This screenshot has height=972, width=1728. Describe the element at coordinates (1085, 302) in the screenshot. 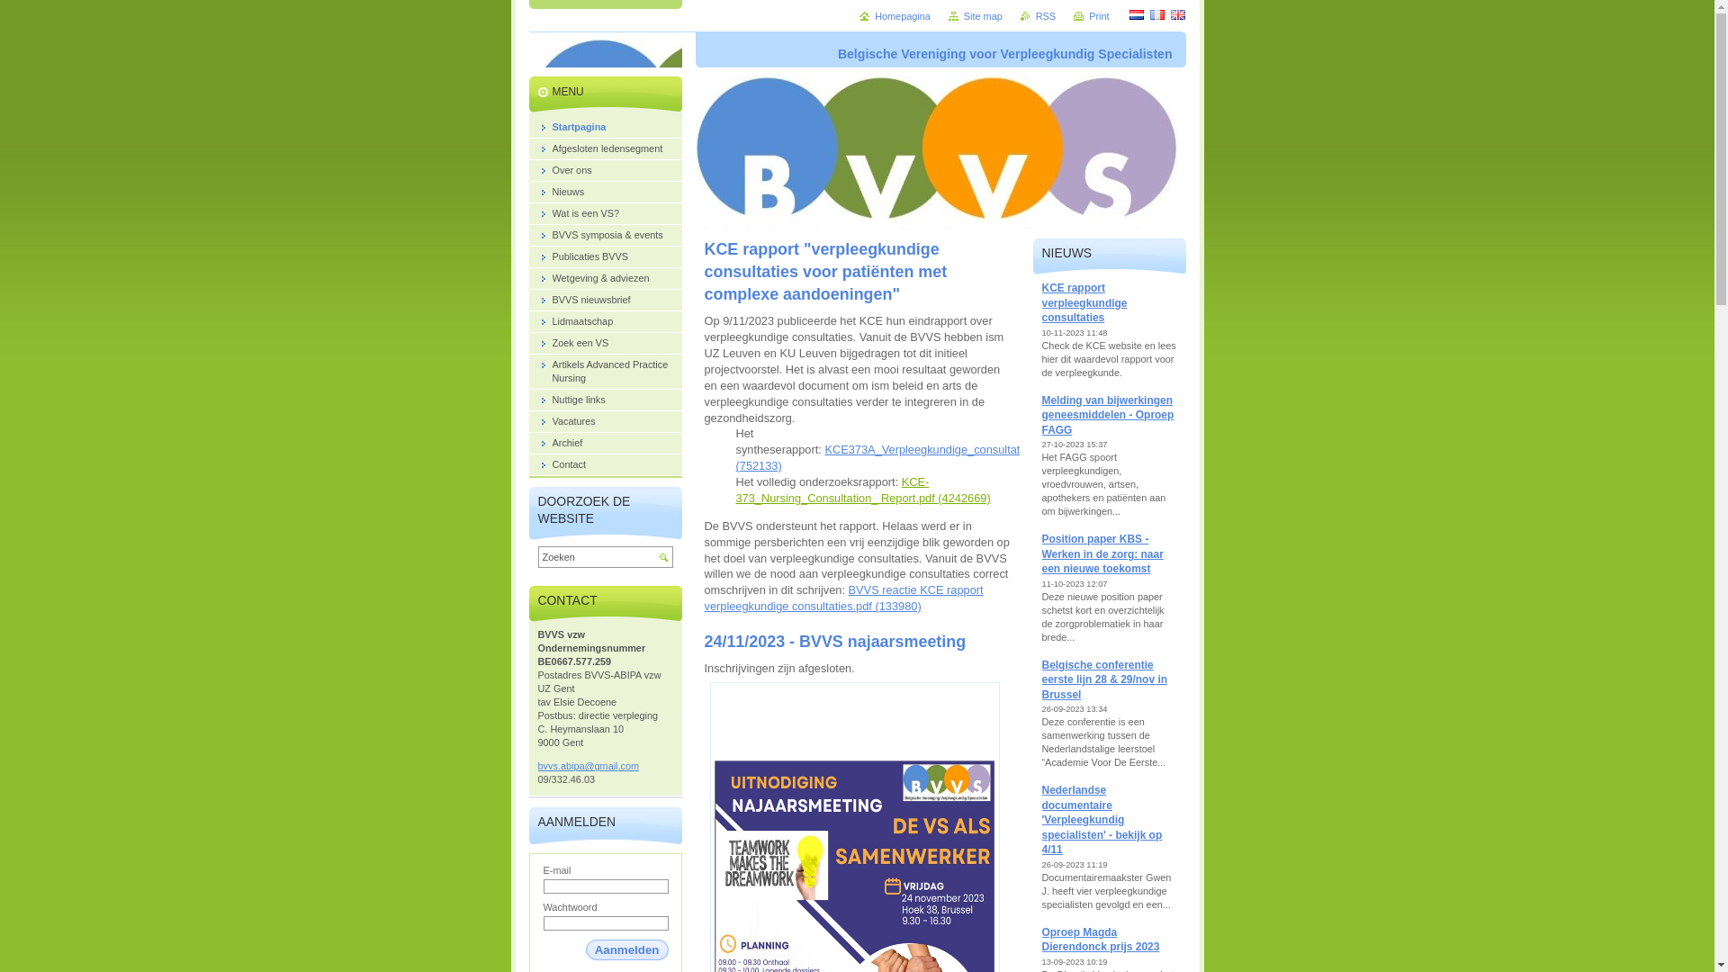

I see `KCE rapport verpleegkundige consultaties` at that location.